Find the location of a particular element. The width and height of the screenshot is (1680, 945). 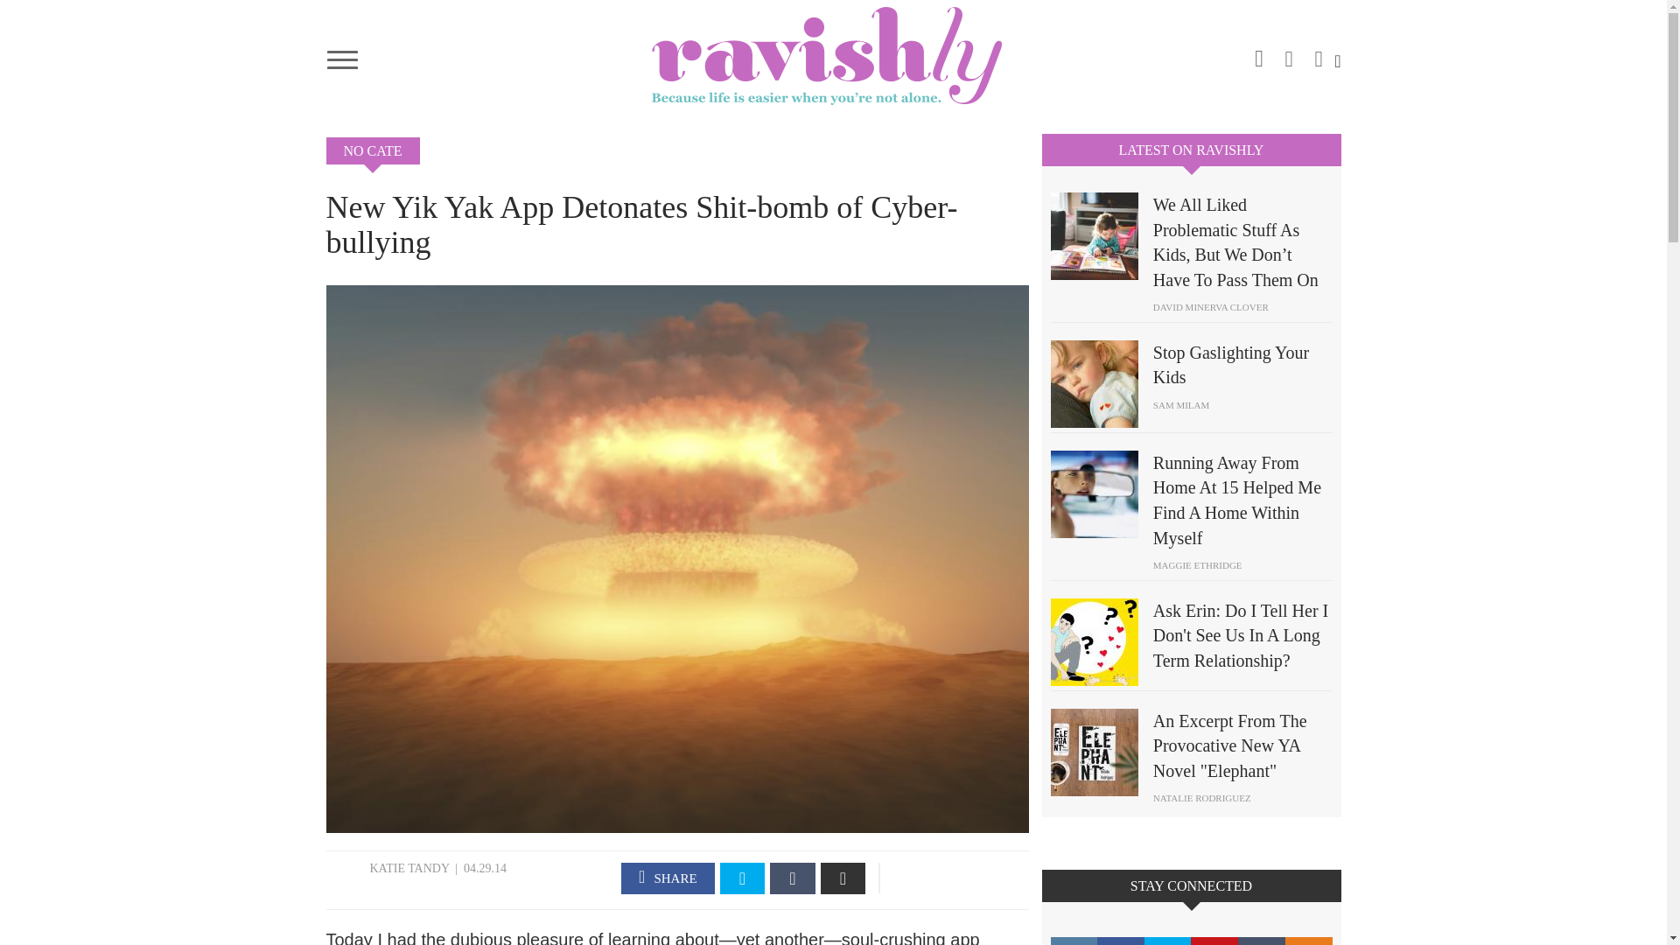

Tumblr is located at coordinates (792, 878).